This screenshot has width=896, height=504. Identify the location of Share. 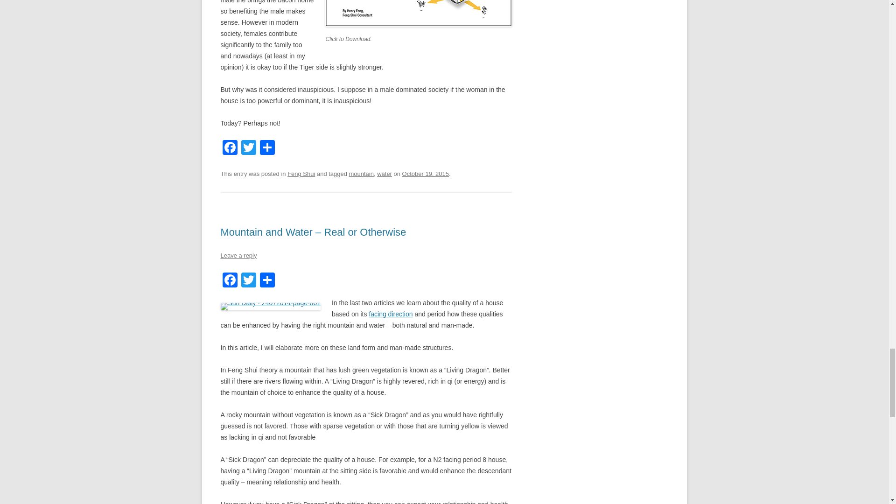
(267, 148).